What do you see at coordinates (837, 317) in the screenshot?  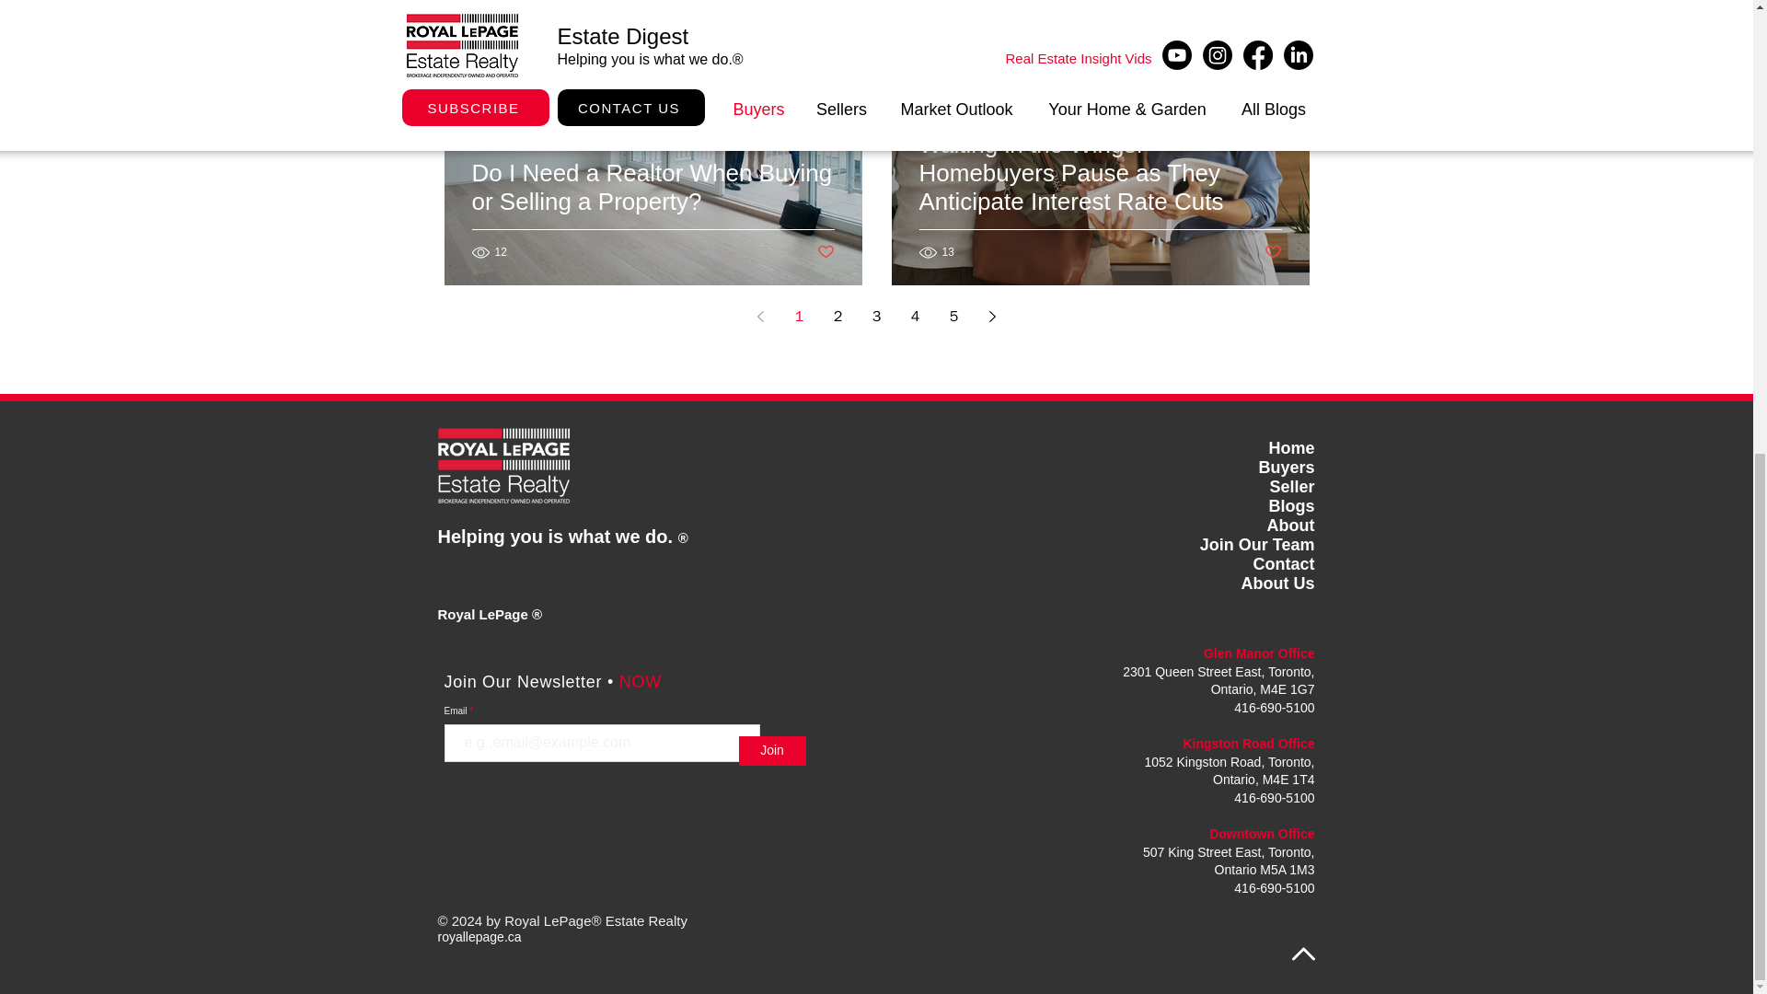 I see `2` at bounding box center [837, 317].